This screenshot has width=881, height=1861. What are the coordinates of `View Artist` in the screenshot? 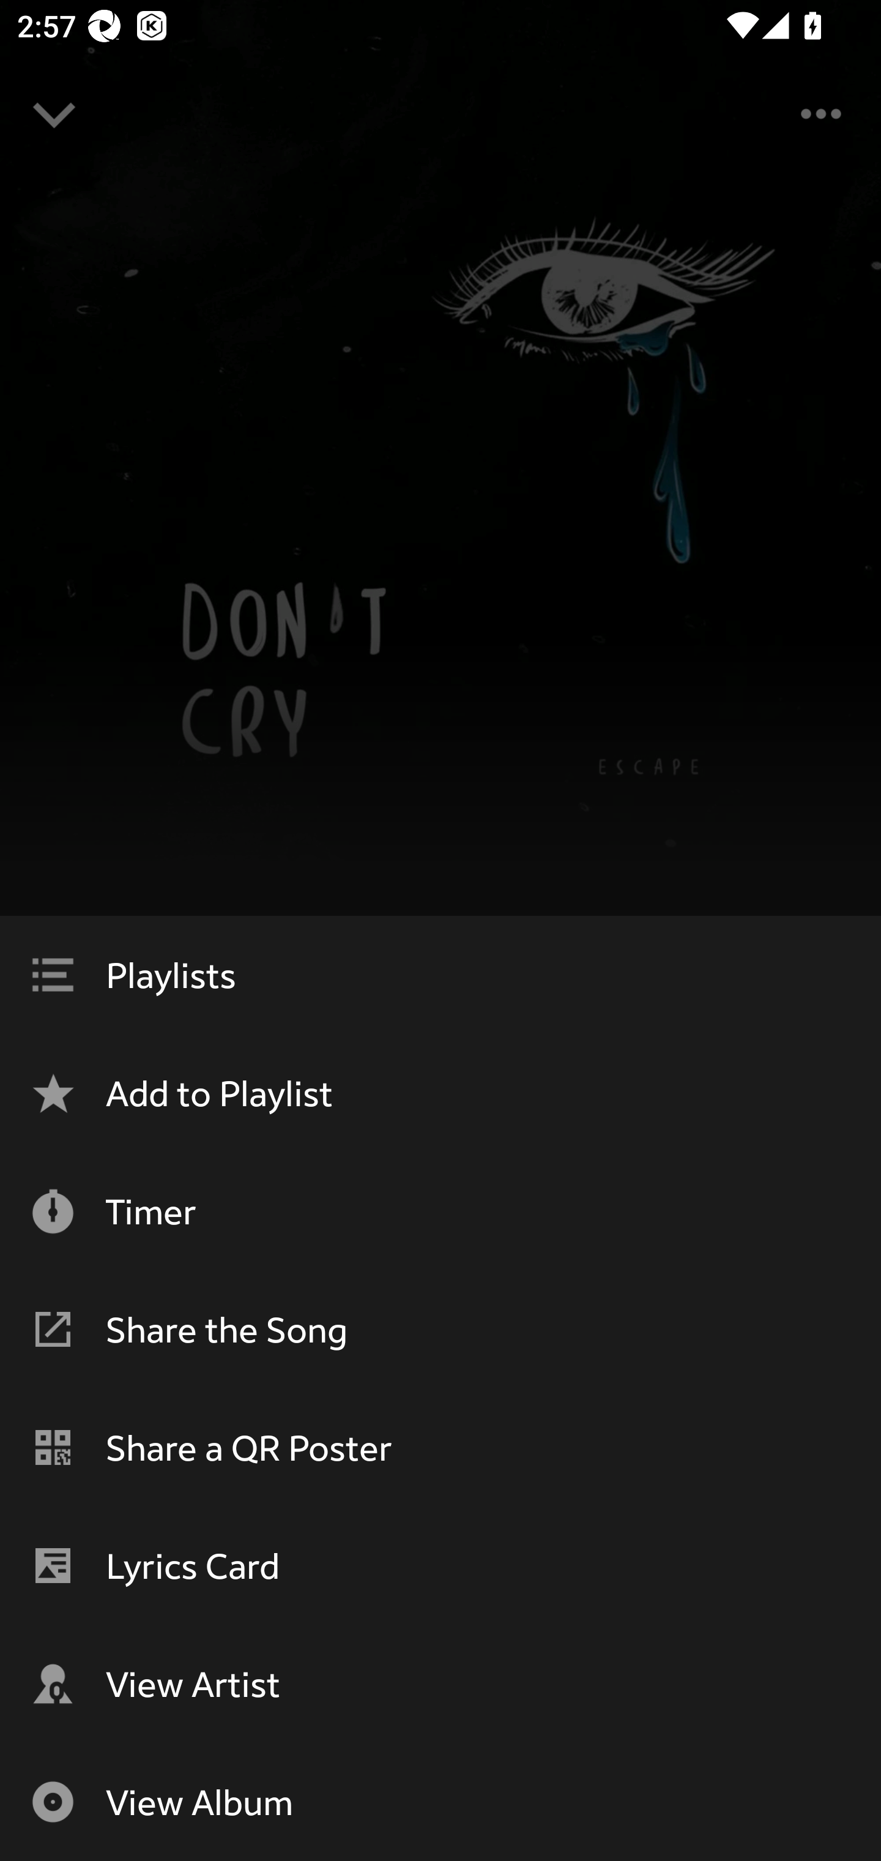 It's located at (441, 1683).